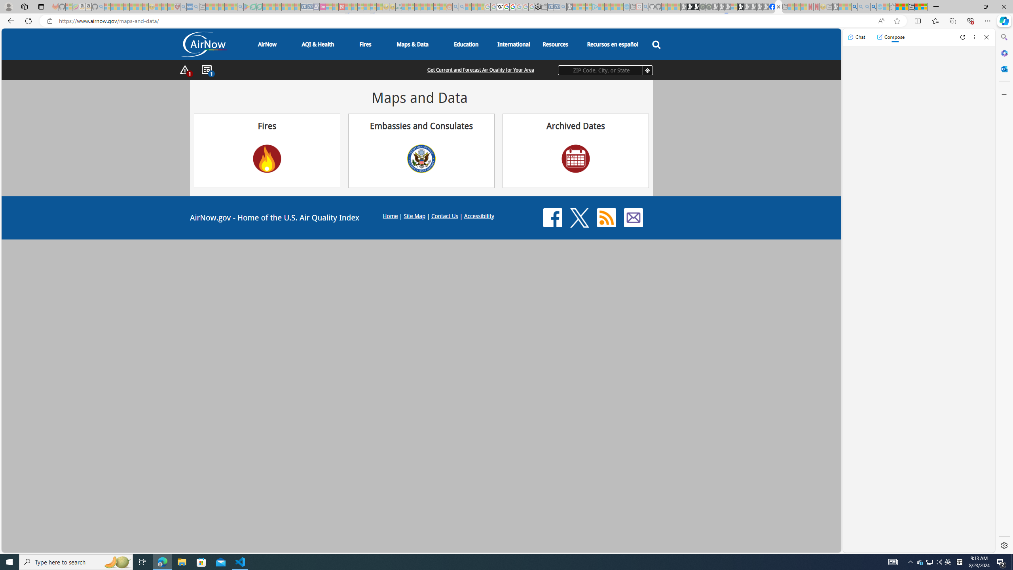 Image resolution: width=1013 pixels, height=570 pixels. Describe the element at coordinates (874, 7) in the screenshot. I see `Google Chrome Internet Browser Download - Search Images` at that location.